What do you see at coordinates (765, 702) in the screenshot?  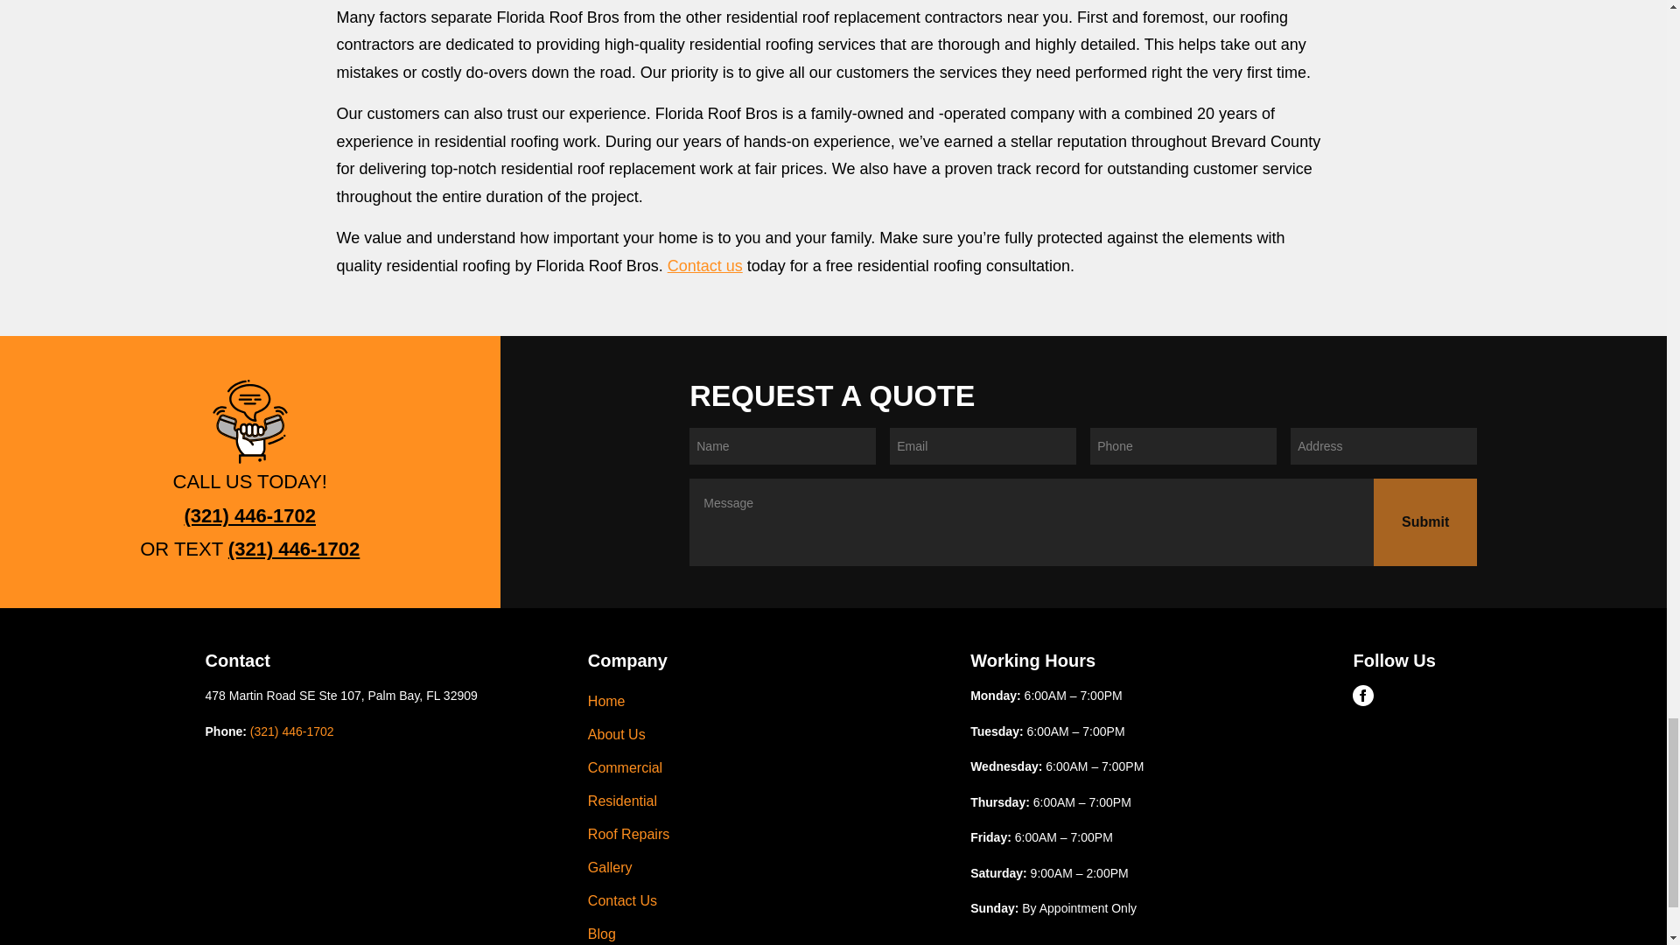 I see `Home` at bounding box center [765, 702].